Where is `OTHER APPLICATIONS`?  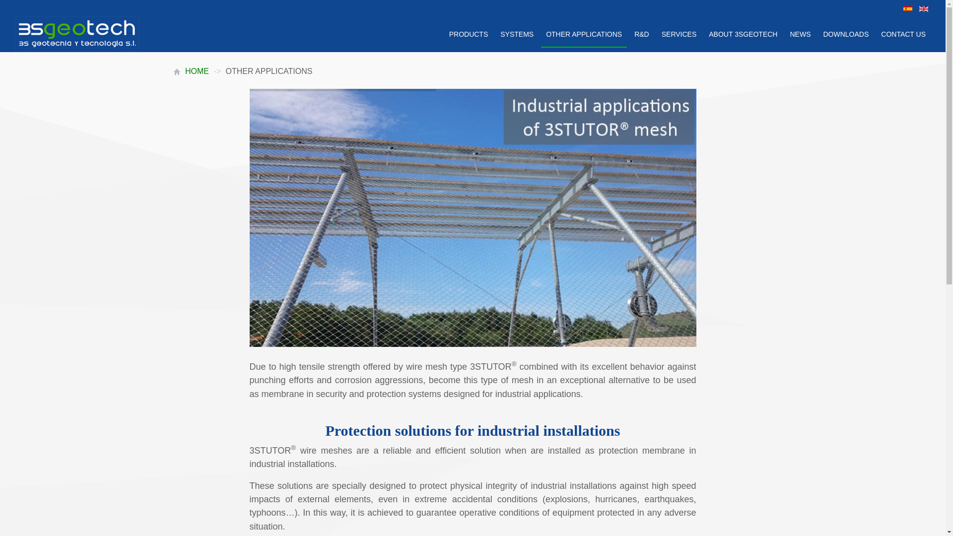
OTHER APPLICATIONS is located at coordinates (584, 35).